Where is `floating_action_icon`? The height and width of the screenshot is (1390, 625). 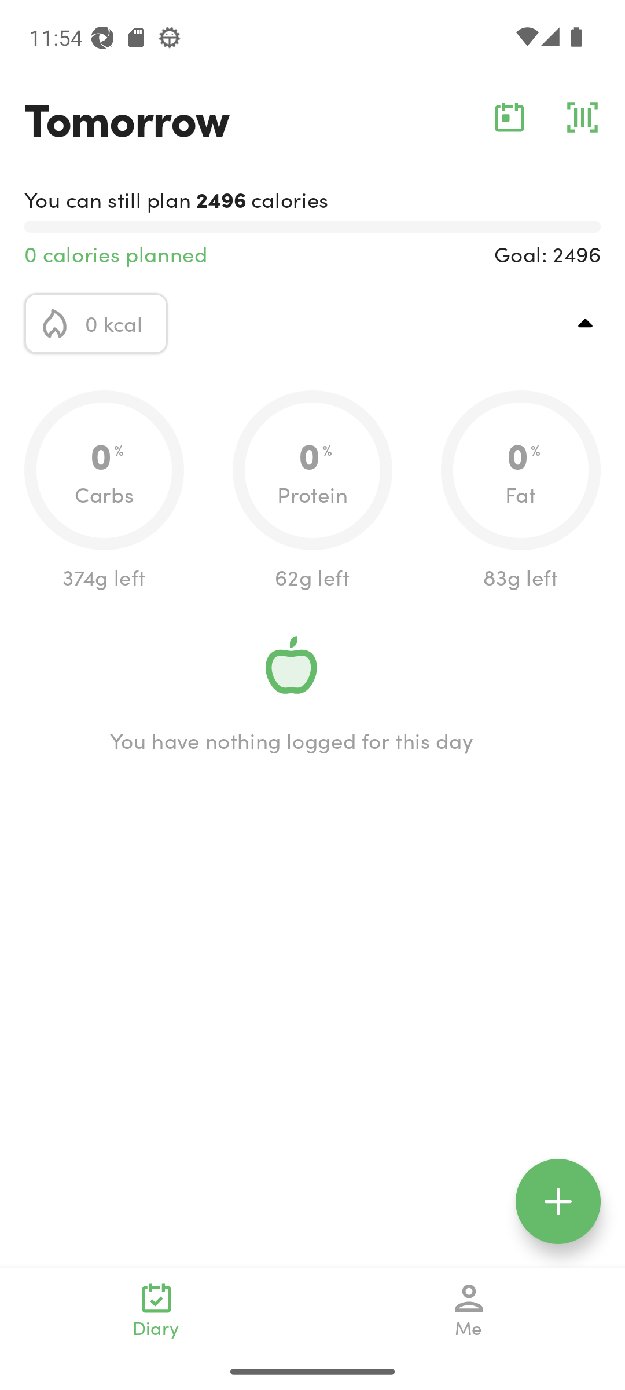 floating_action_icon is located at coordinates (558, 1201).